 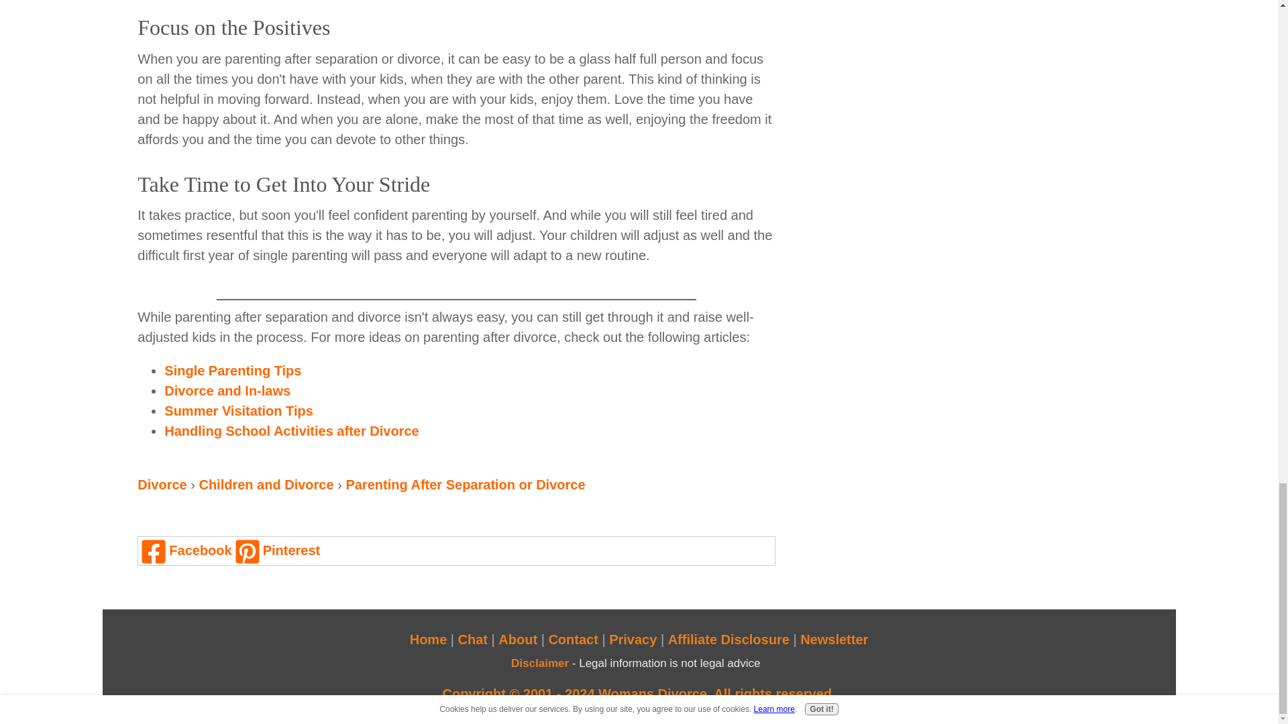 What do you see at coordinates (266, 484) in the screenshot?
I see `Children and Divorce` at bounding box center [266, 484].